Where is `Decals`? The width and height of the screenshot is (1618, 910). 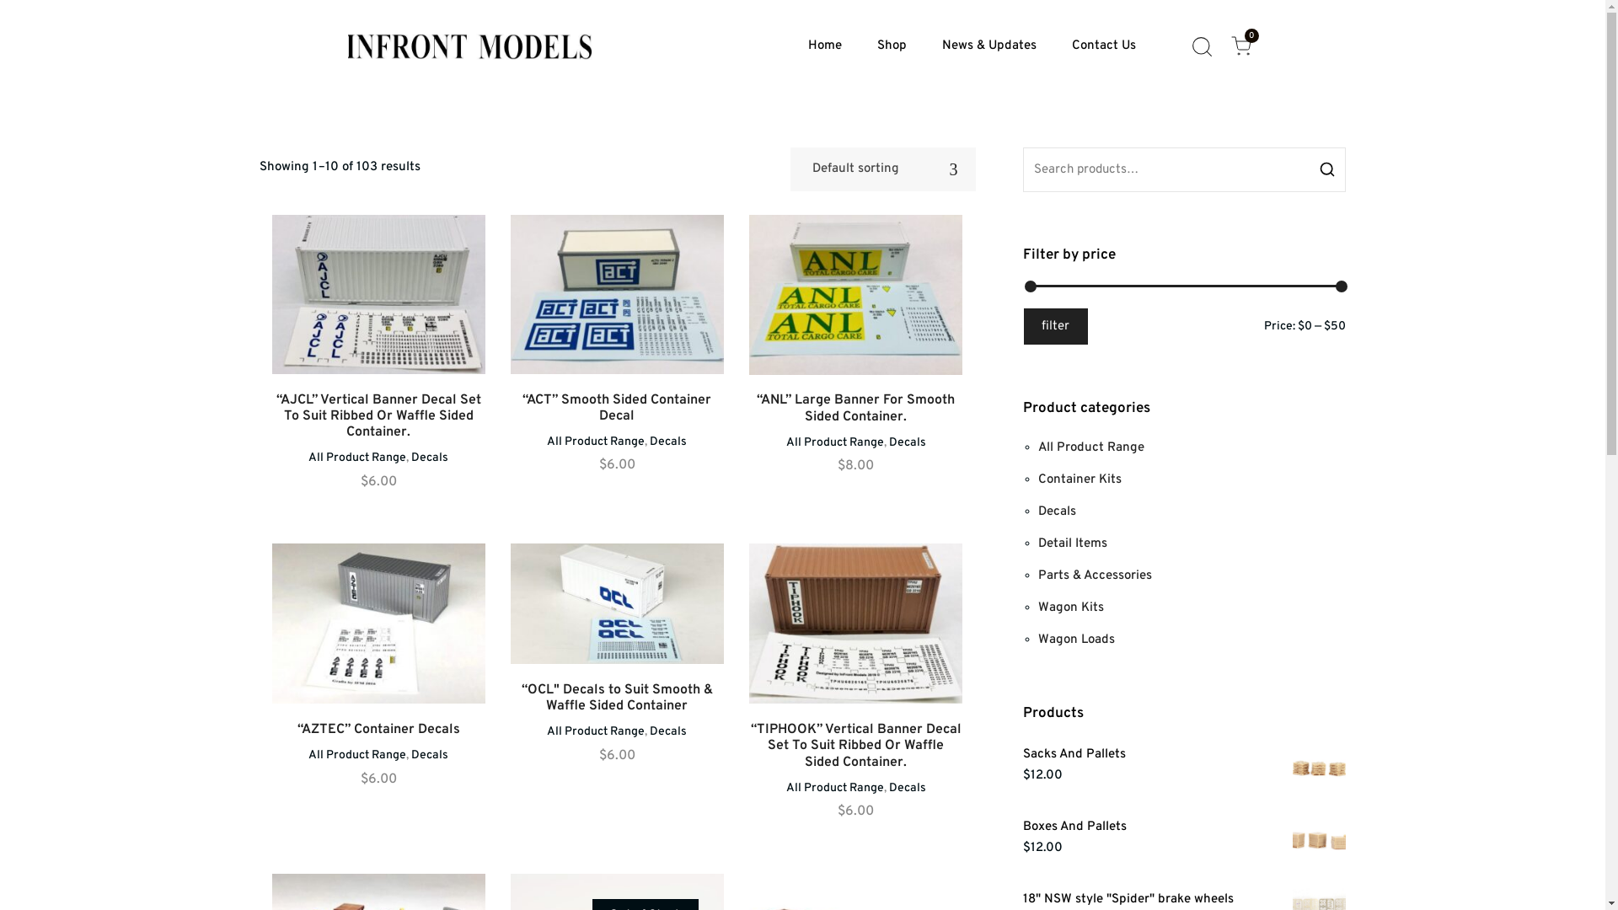 Decals is located at coordinates (668, 442).